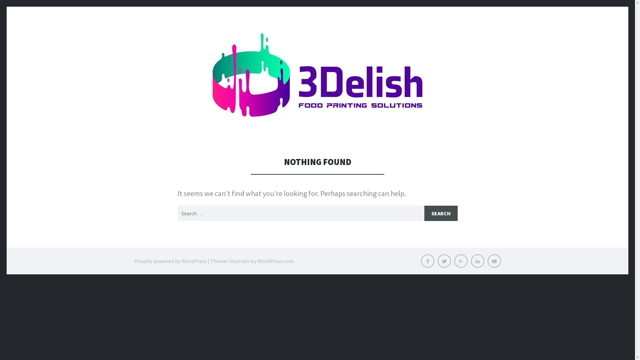 This screenshot has height=360, width=640. Describe the element at coordinates (494, 261) in the screenshot. I see `Youtube` at that location.